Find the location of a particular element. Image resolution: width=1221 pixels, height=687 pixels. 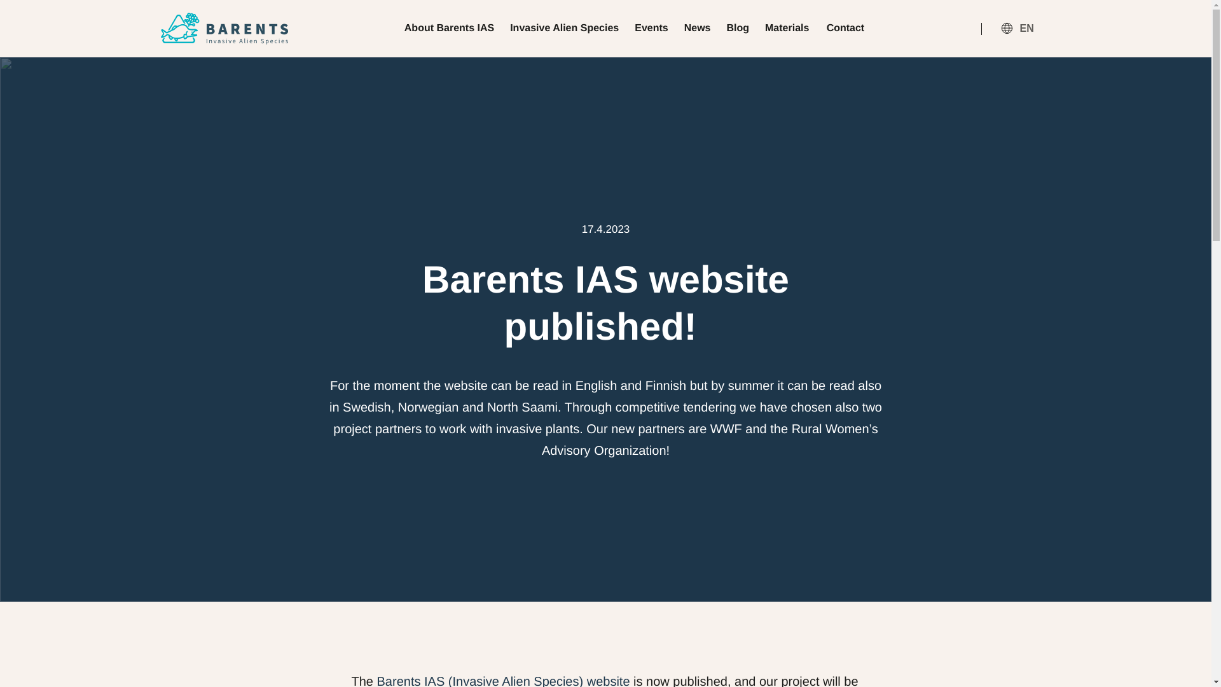

Blog is located at coordinates (738, 28).